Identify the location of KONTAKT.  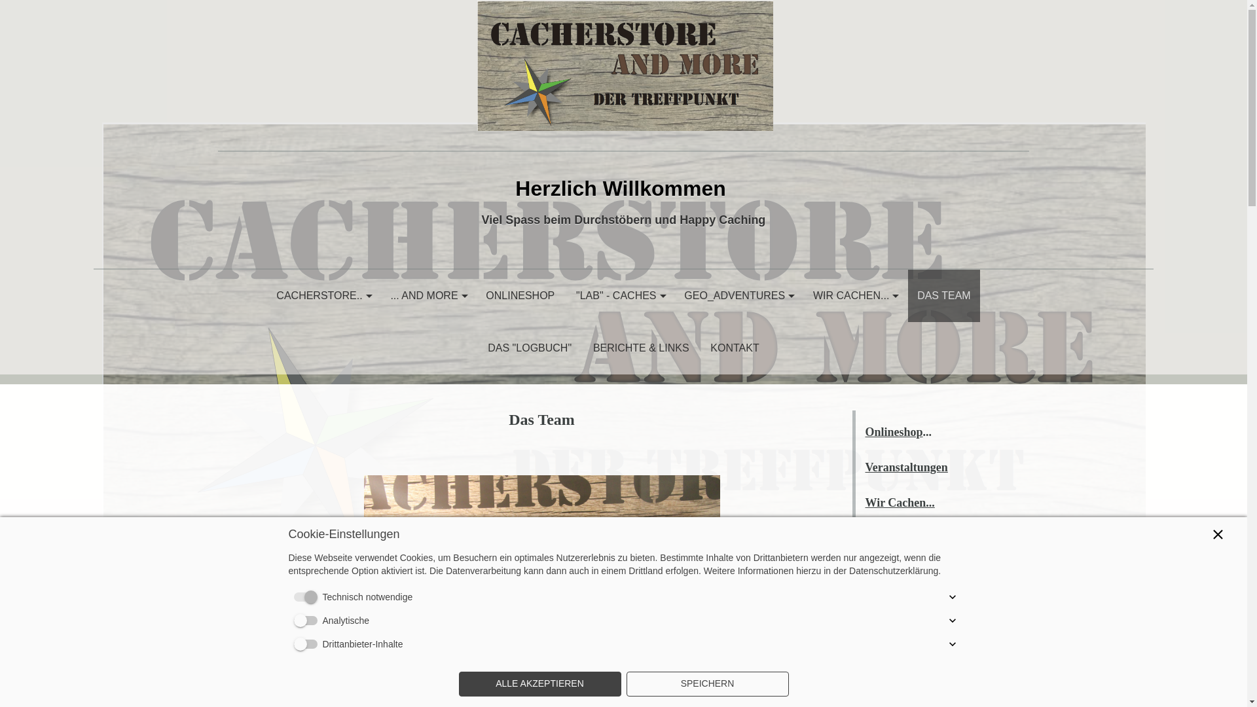
(735, 348).